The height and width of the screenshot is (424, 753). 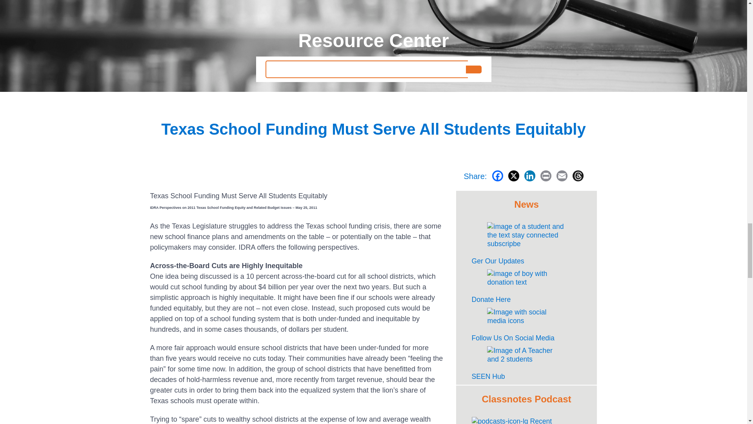 What do you see at coordinates (499, 177) in the screenshot?
I see `Facebook` at bounding box center [499, 177].